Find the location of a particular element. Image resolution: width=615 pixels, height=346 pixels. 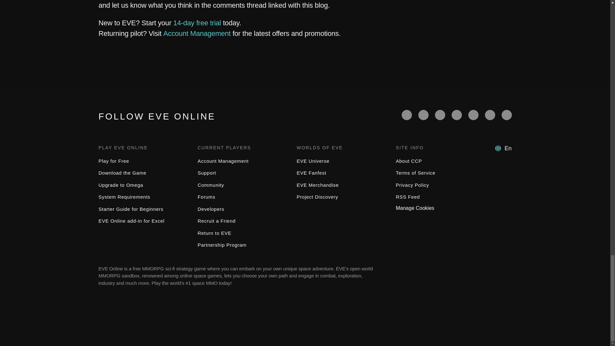

YouTube is located at coordinates (440, 115).